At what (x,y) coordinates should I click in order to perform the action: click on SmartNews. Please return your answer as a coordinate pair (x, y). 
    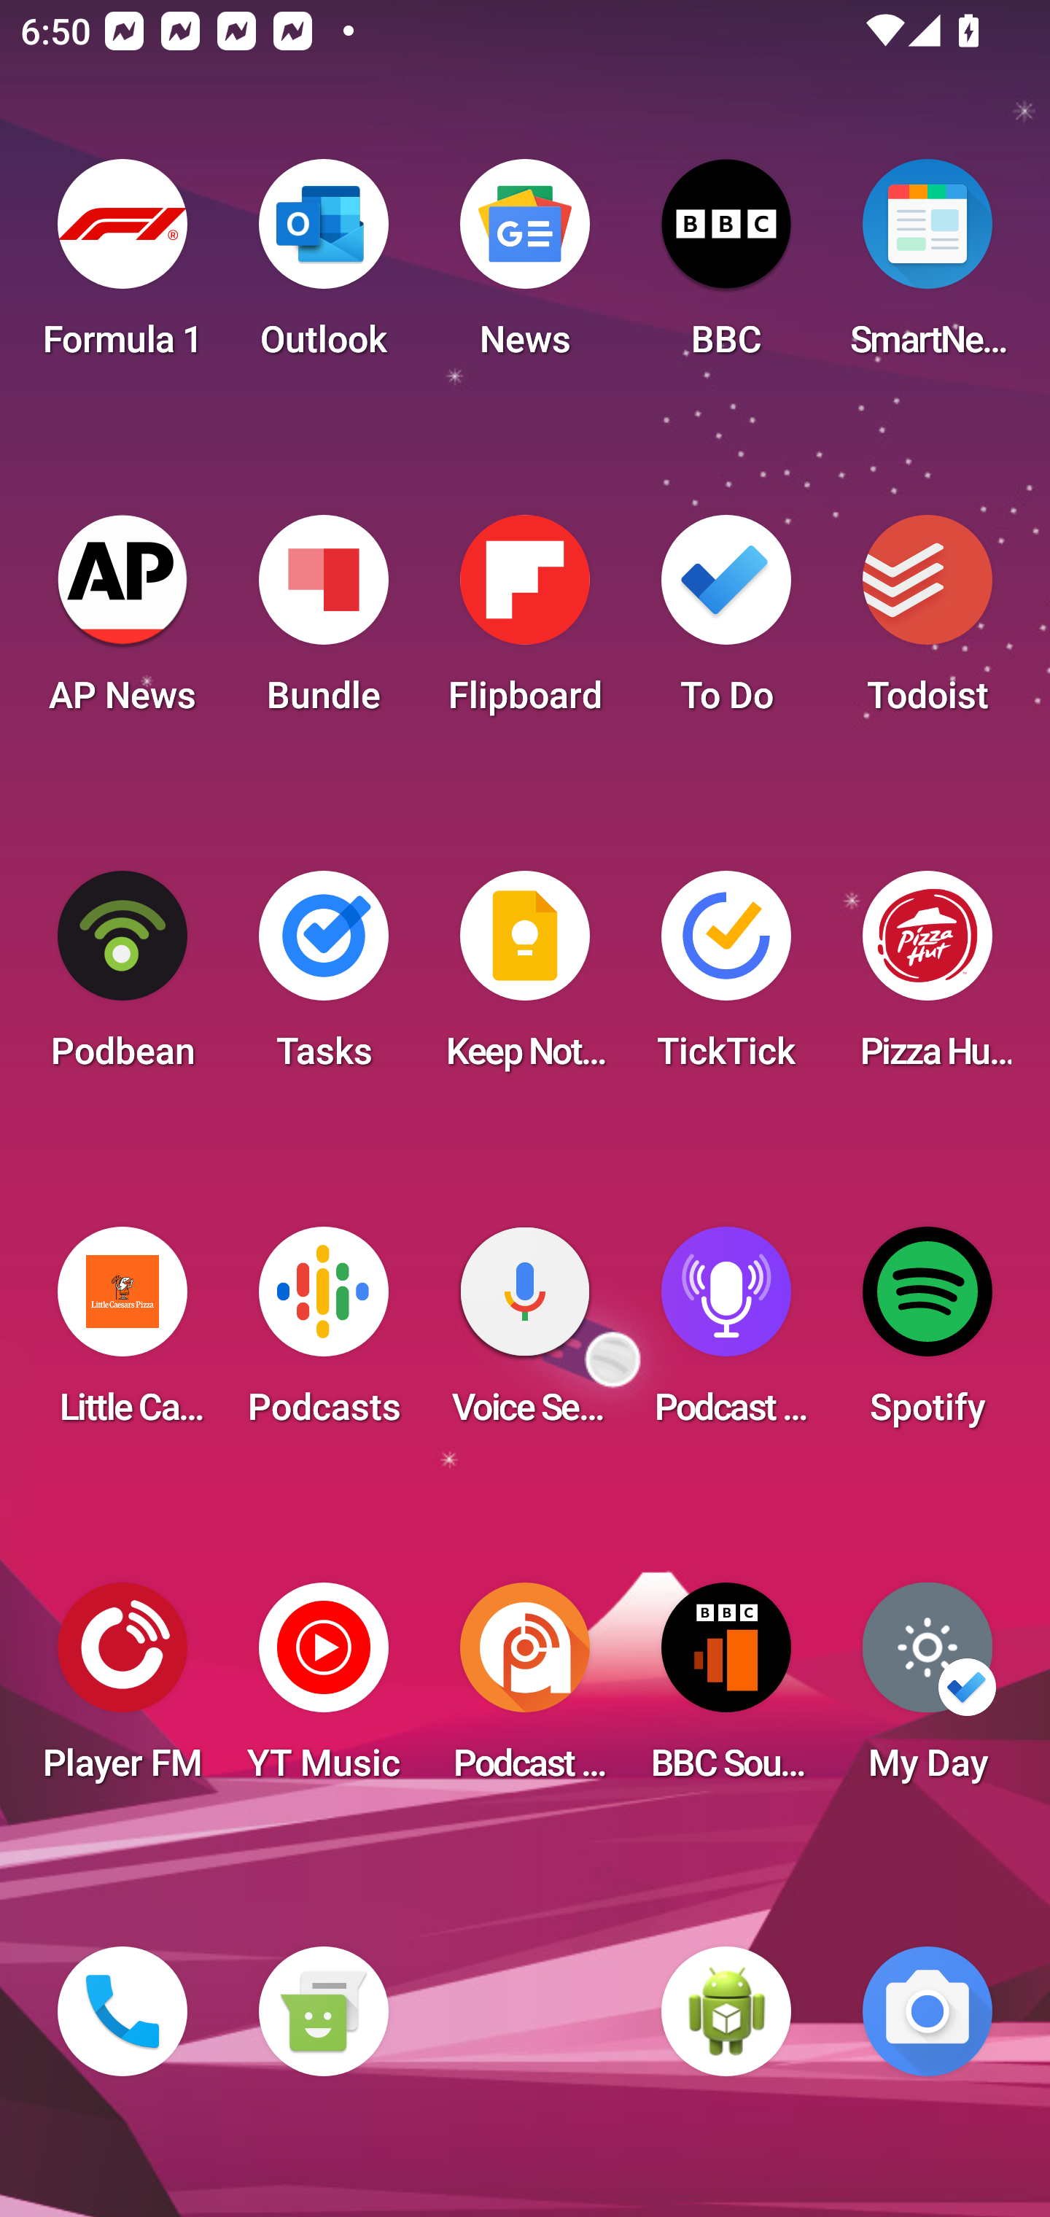
    Looking at the image, I should click on (927, 267).